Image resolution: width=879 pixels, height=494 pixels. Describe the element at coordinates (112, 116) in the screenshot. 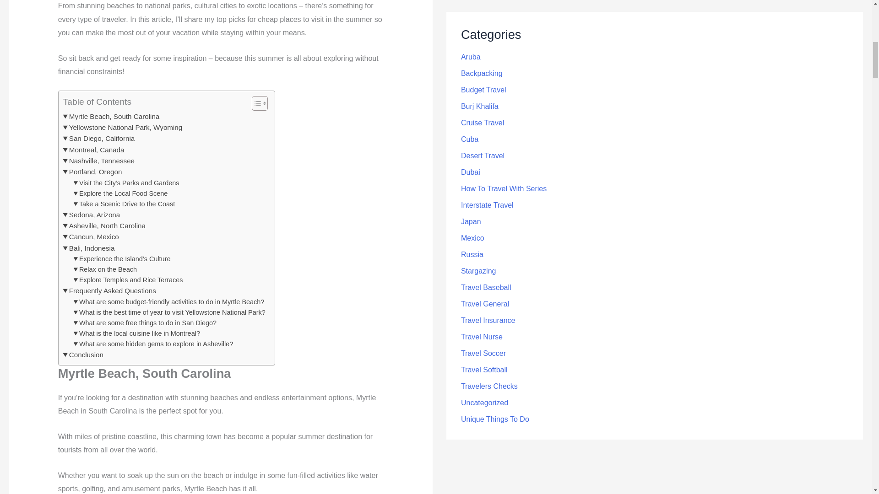

I see `Myrtle Beach, South Carolina` at that location.